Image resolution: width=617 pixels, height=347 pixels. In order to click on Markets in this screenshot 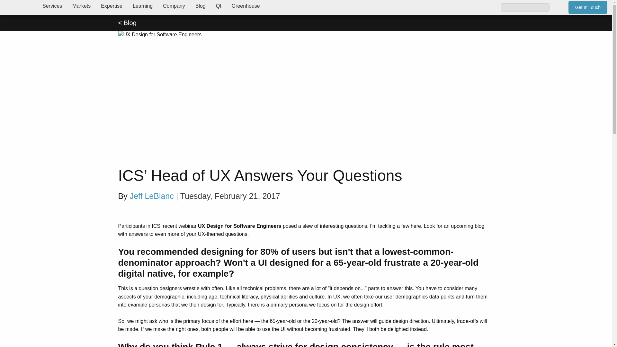, I will do `click(81, 6)`.